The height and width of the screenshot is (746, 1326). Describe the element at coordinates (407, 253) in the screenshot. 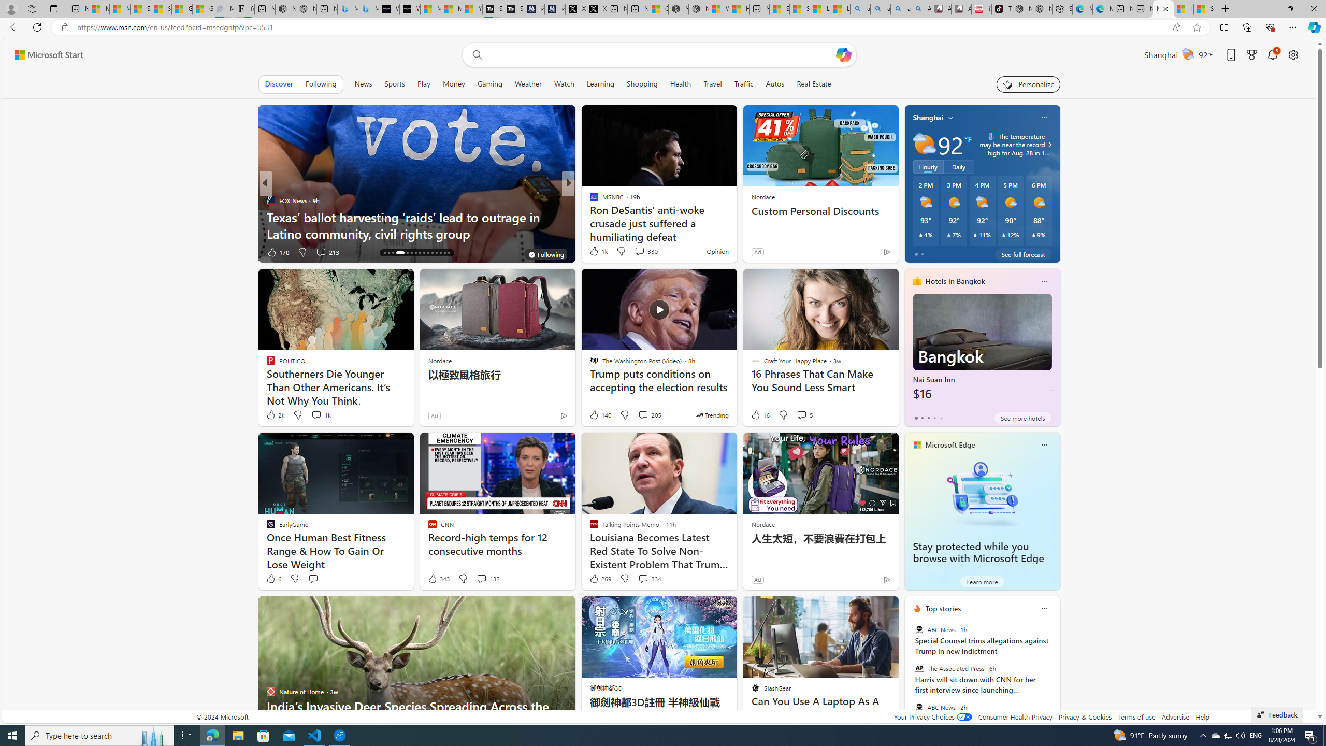

I see `AutomationID: tab-20` at that location.